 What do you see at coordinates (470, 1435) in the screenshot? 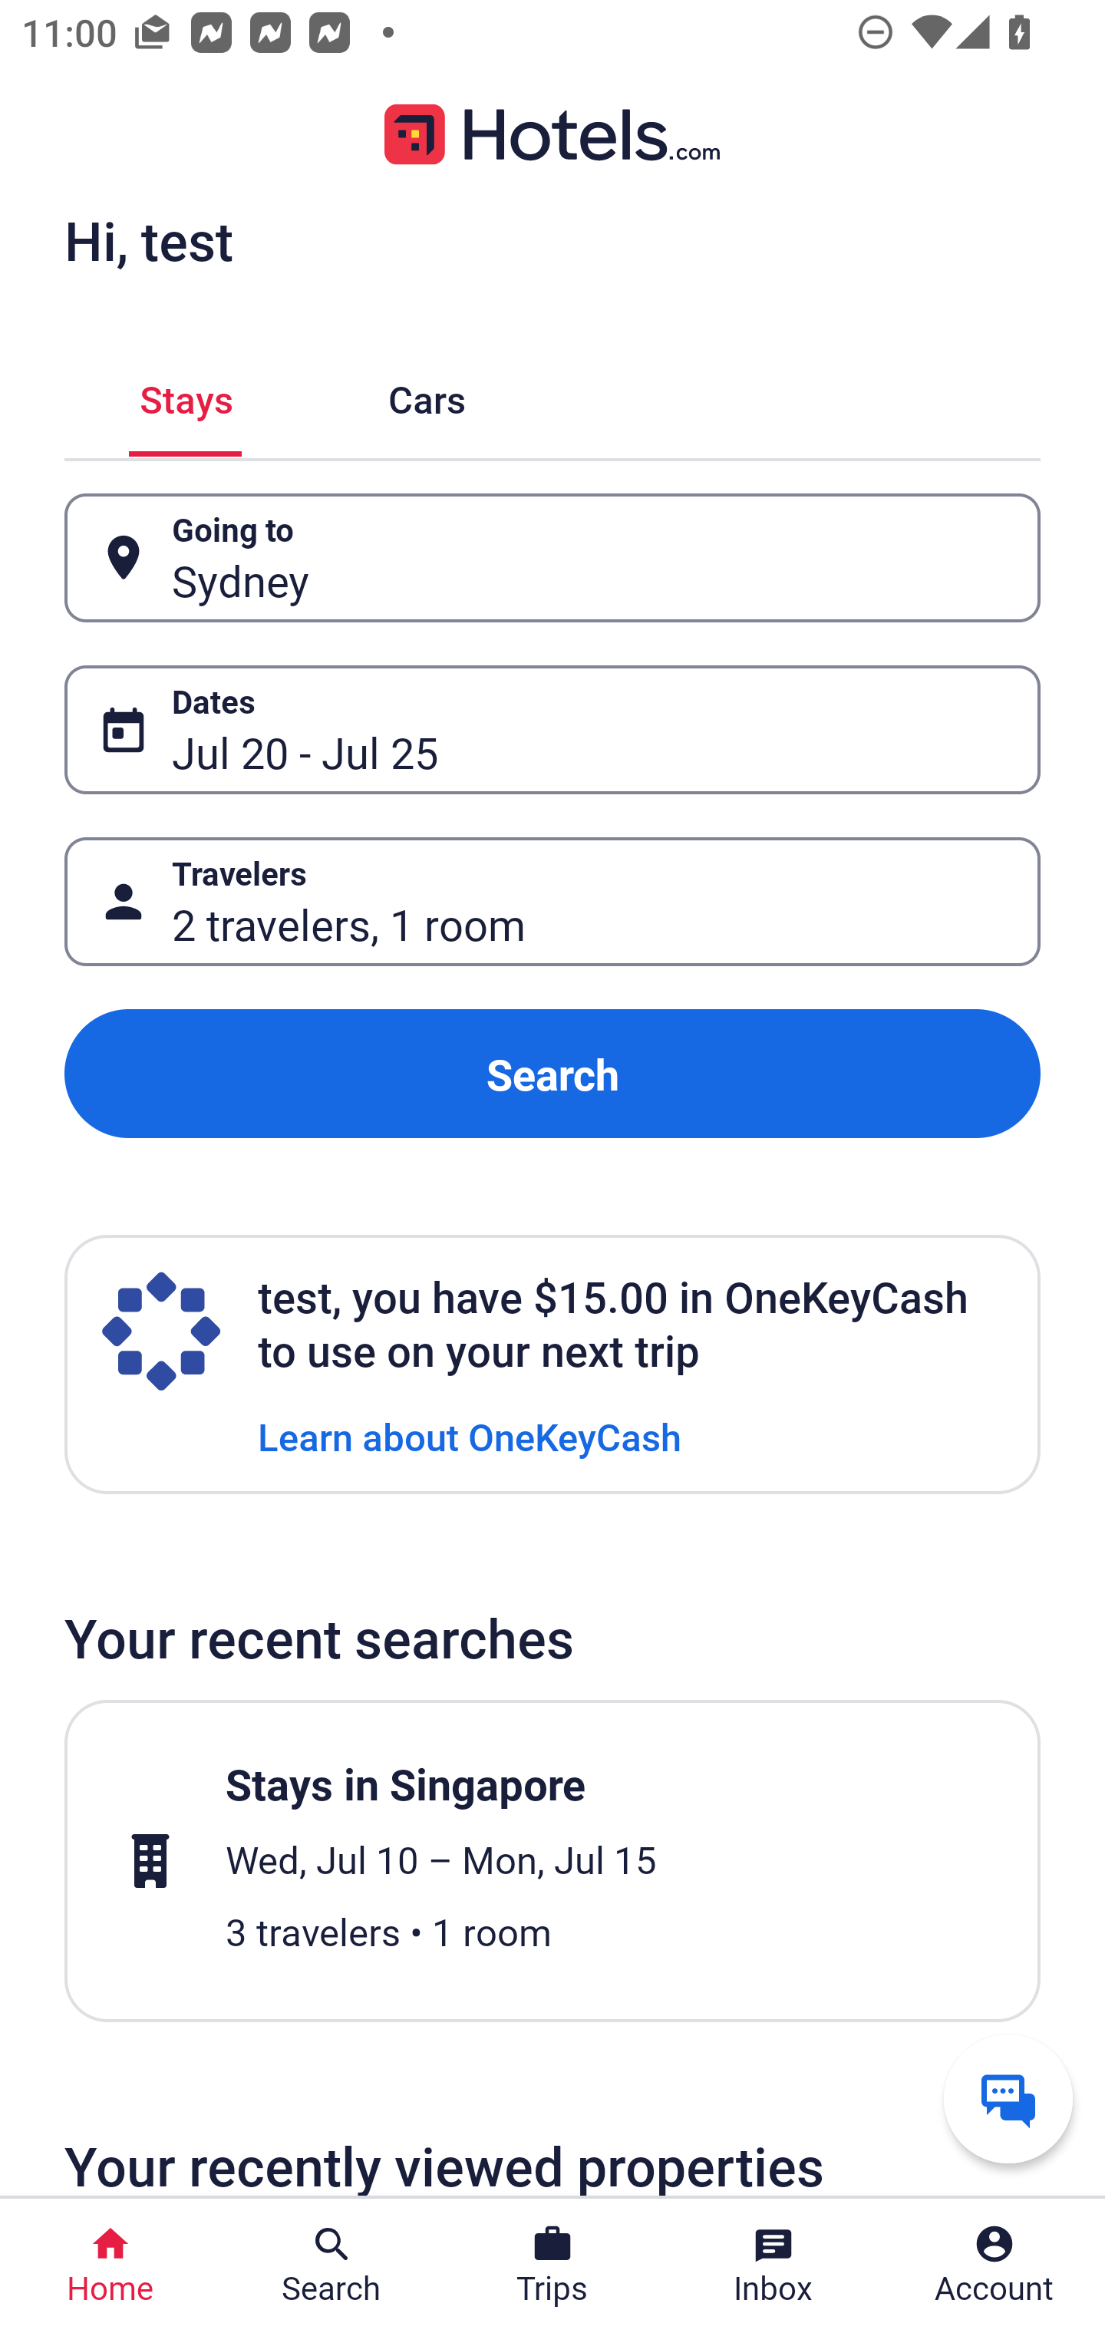
I see `Learn about OneKeyCash Learn about OneKeyCash Link` at bounding box center [470, 1435].